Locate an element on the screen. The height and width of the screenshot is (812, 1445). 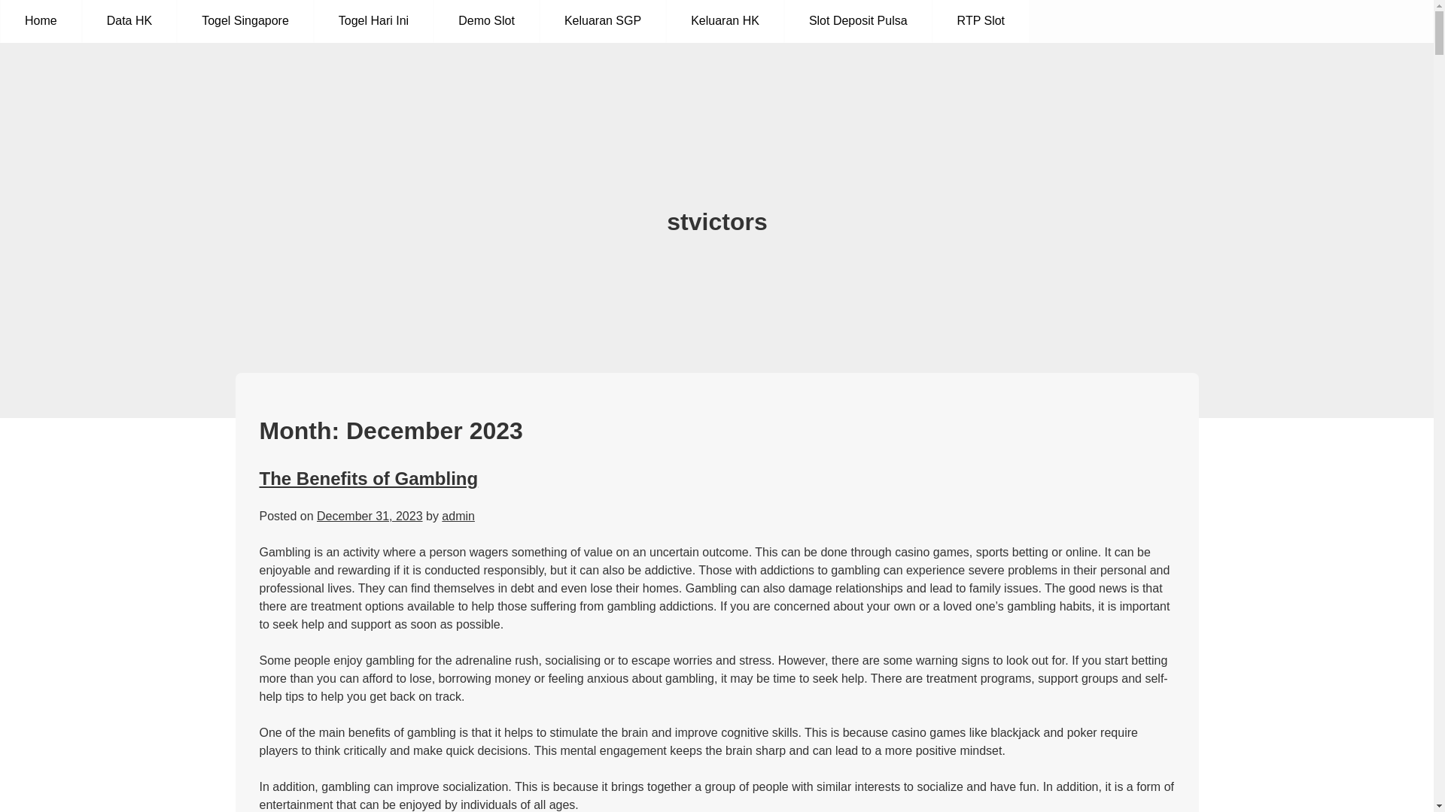
Home is located at coordinates (41, 21).